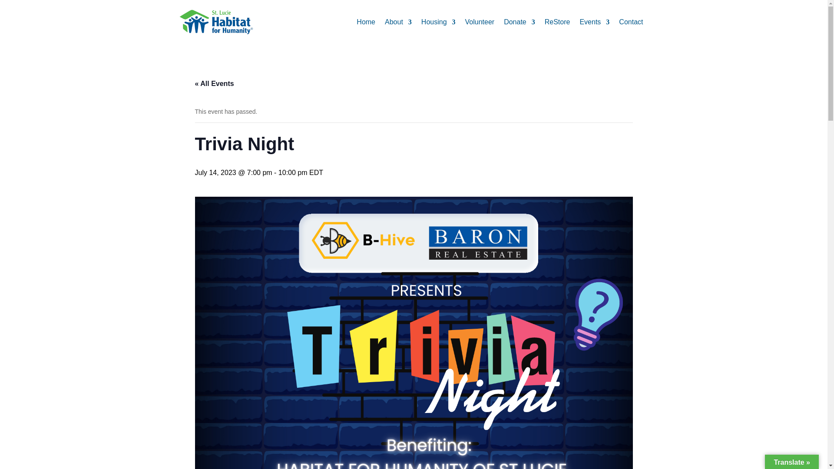 This screenshot has height=469, width=834. Describe the element at coordinates (438, 22) in the screenshot. I see `Housing` at that location.